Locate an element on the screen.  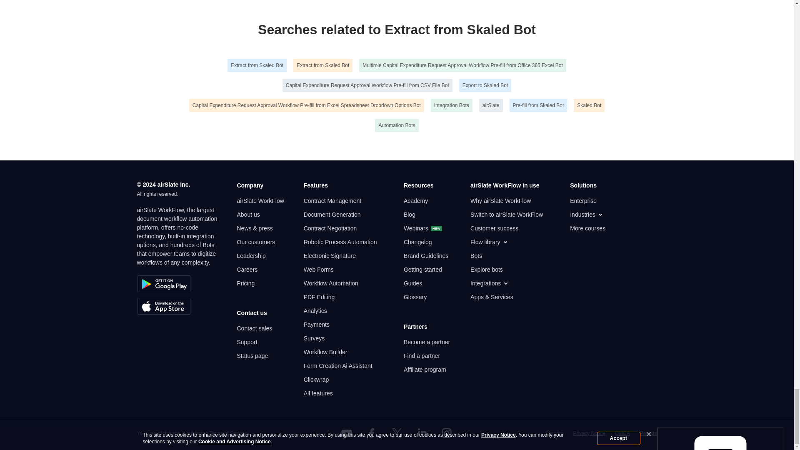
YouTube is located at coordinates (347, 433).